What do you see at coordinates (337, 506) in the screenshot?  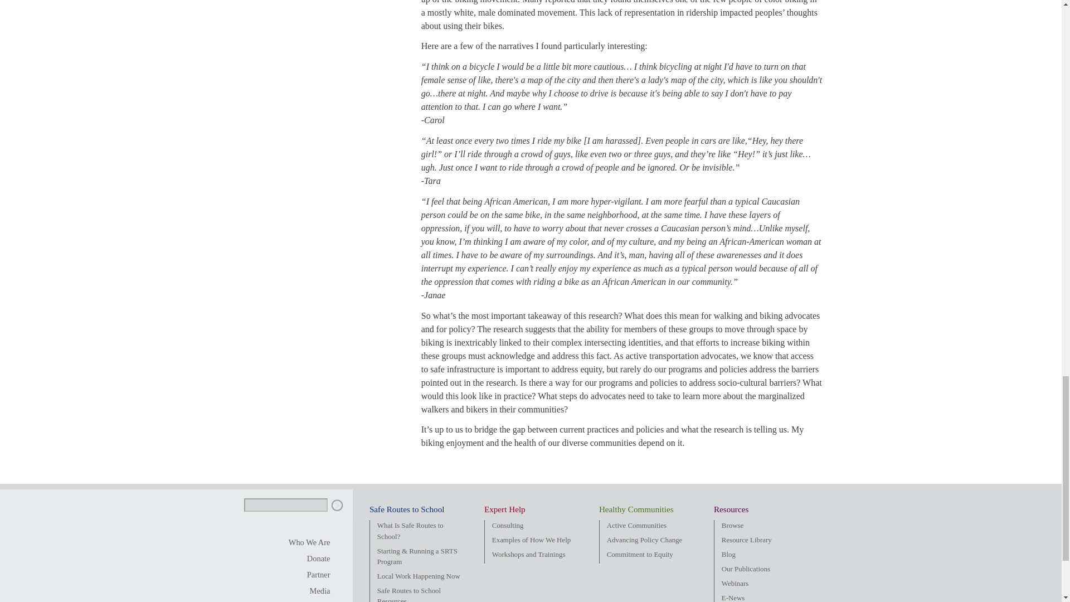 I see `Search` at bounding box center [337, 506].